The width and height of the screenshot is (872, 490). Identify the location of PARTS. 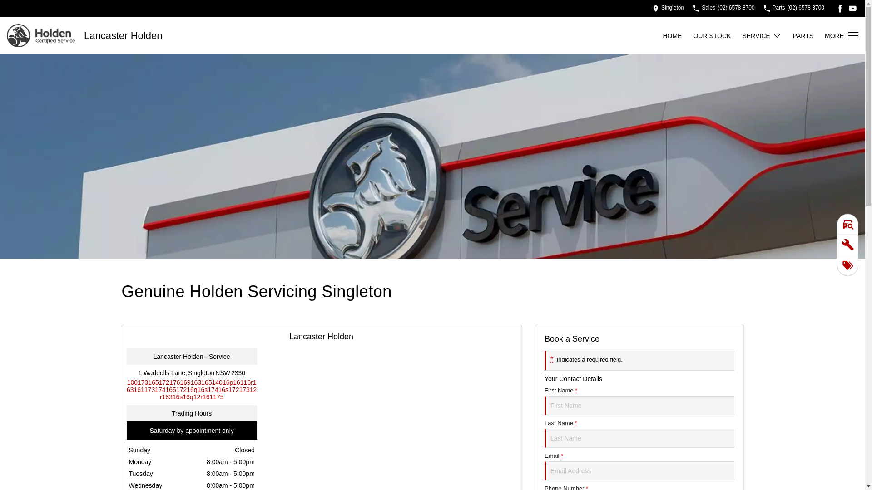
(809, 35).